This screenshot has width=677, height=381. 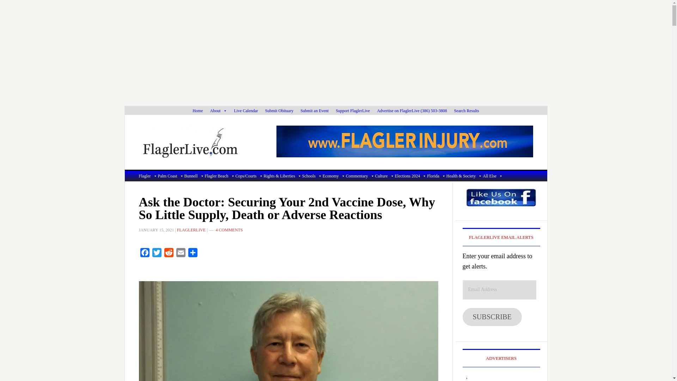 I want to click on Palm Coast, so click(x=171, y=176).